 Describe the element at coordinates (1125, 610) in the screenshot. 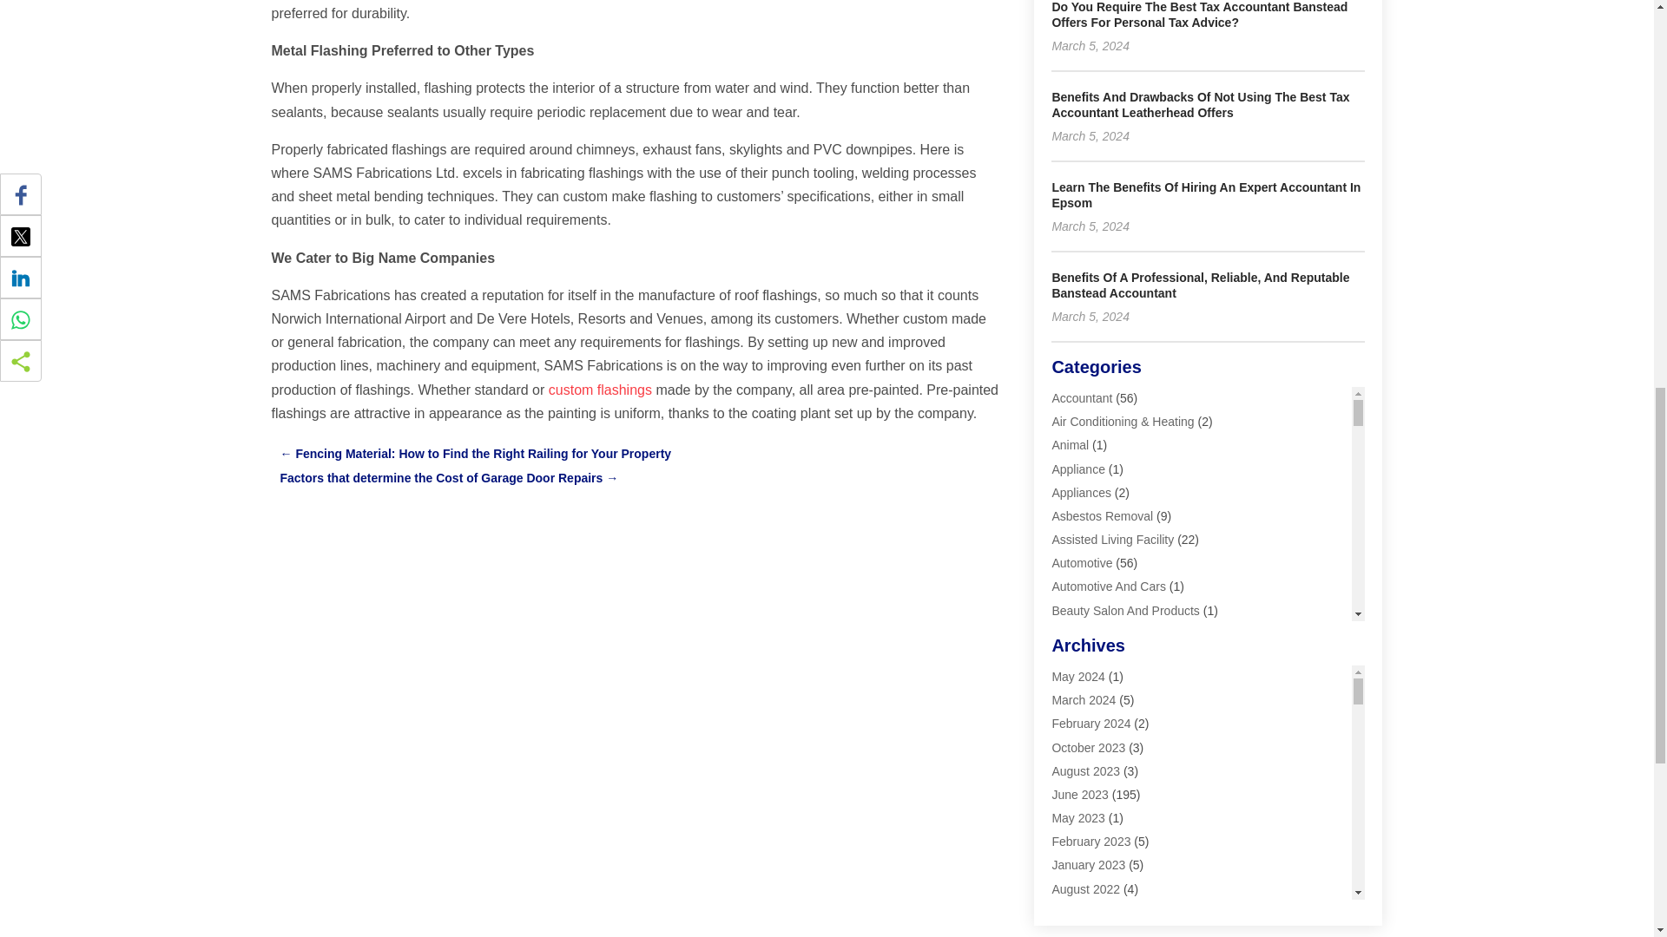

I see `Beauty Salon And Products` at that location.